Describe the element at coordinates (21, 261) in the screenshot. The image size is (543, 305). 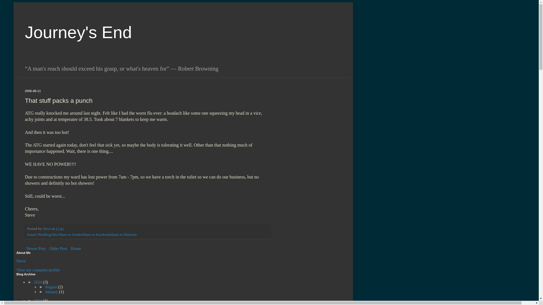
I see `Steve` at that location.